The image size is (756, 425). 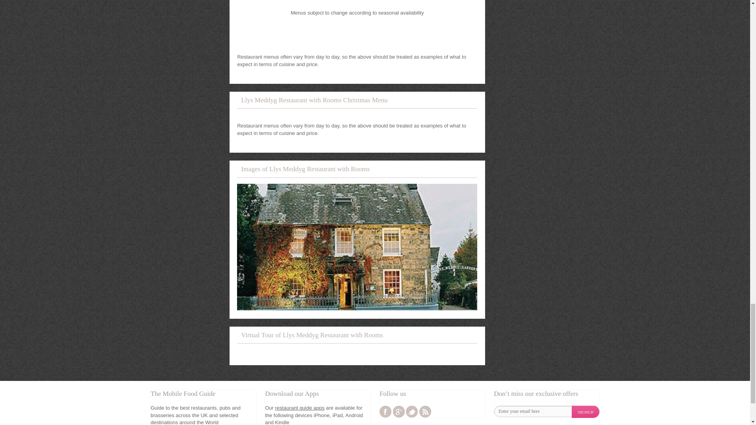 What do you see at coordinates (398, 412) in the screenshot?
I see `googleplus` at bounding box center [398, 412].